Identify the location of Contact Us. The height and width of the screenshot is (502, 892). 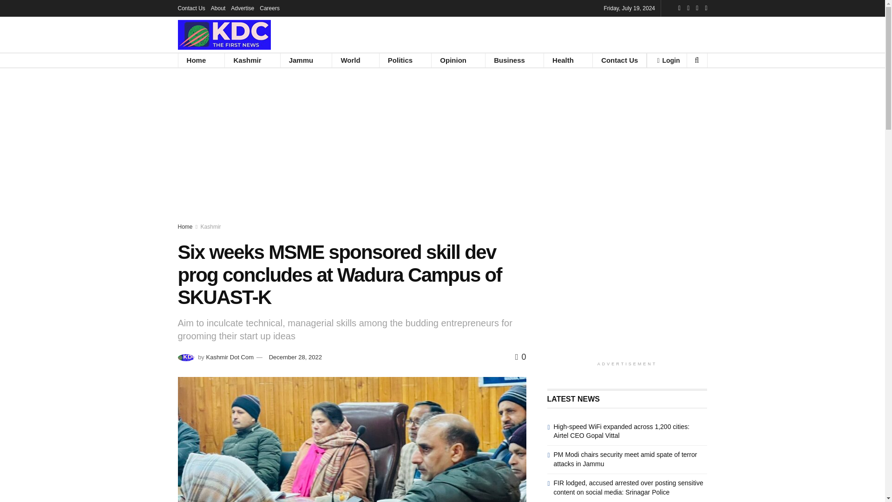
(619, 60).